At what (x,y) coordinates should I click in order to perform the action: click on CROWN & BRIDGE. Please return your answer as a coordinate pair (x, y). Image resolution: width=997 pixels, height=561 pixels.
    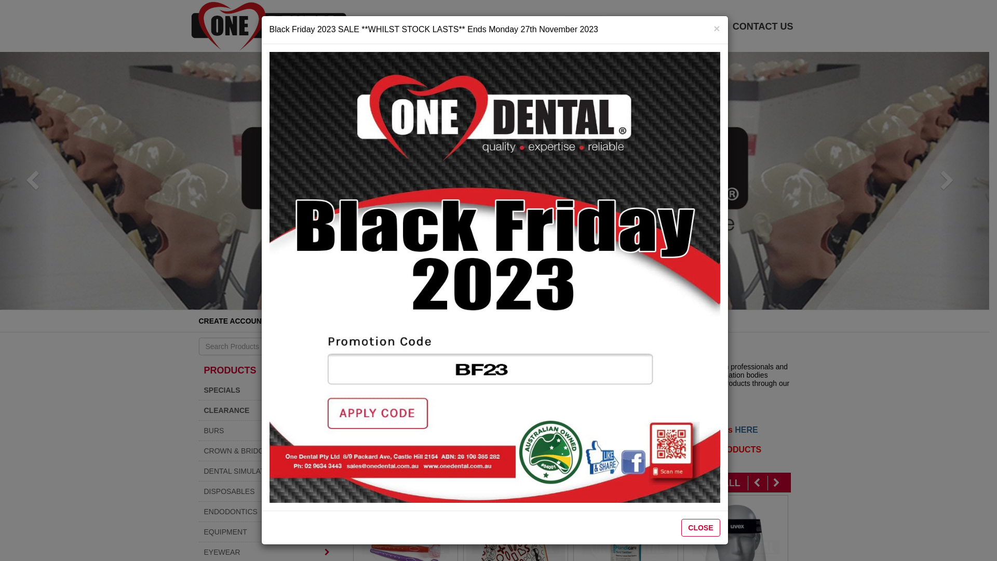
    Looking at the image, I should click on (267, 451).